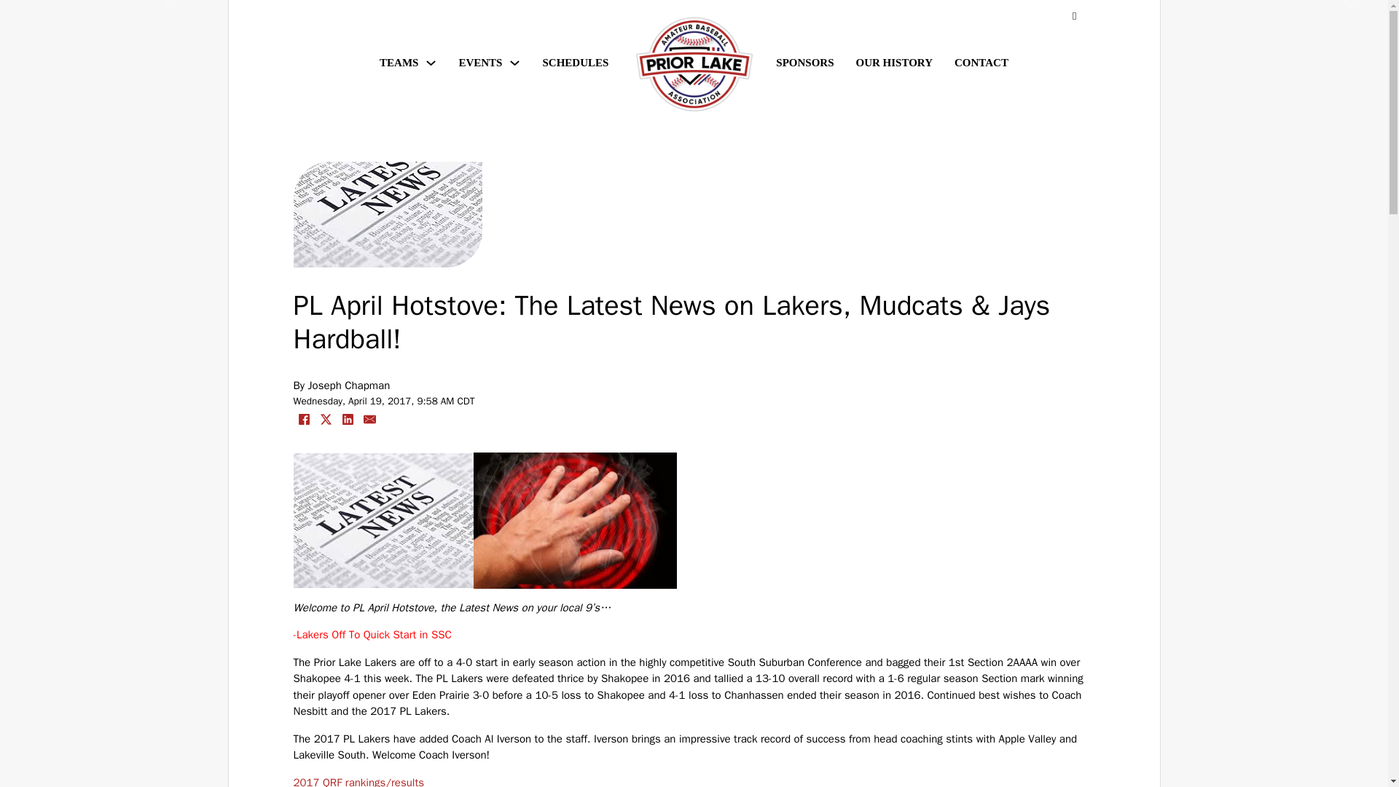 Image resolution: width=1399 pixels, height=787 pixels. What do you see at coordinates (576, 64) in the screenshot?
I see `SCHEDULES` at bounding box center [576, 64].